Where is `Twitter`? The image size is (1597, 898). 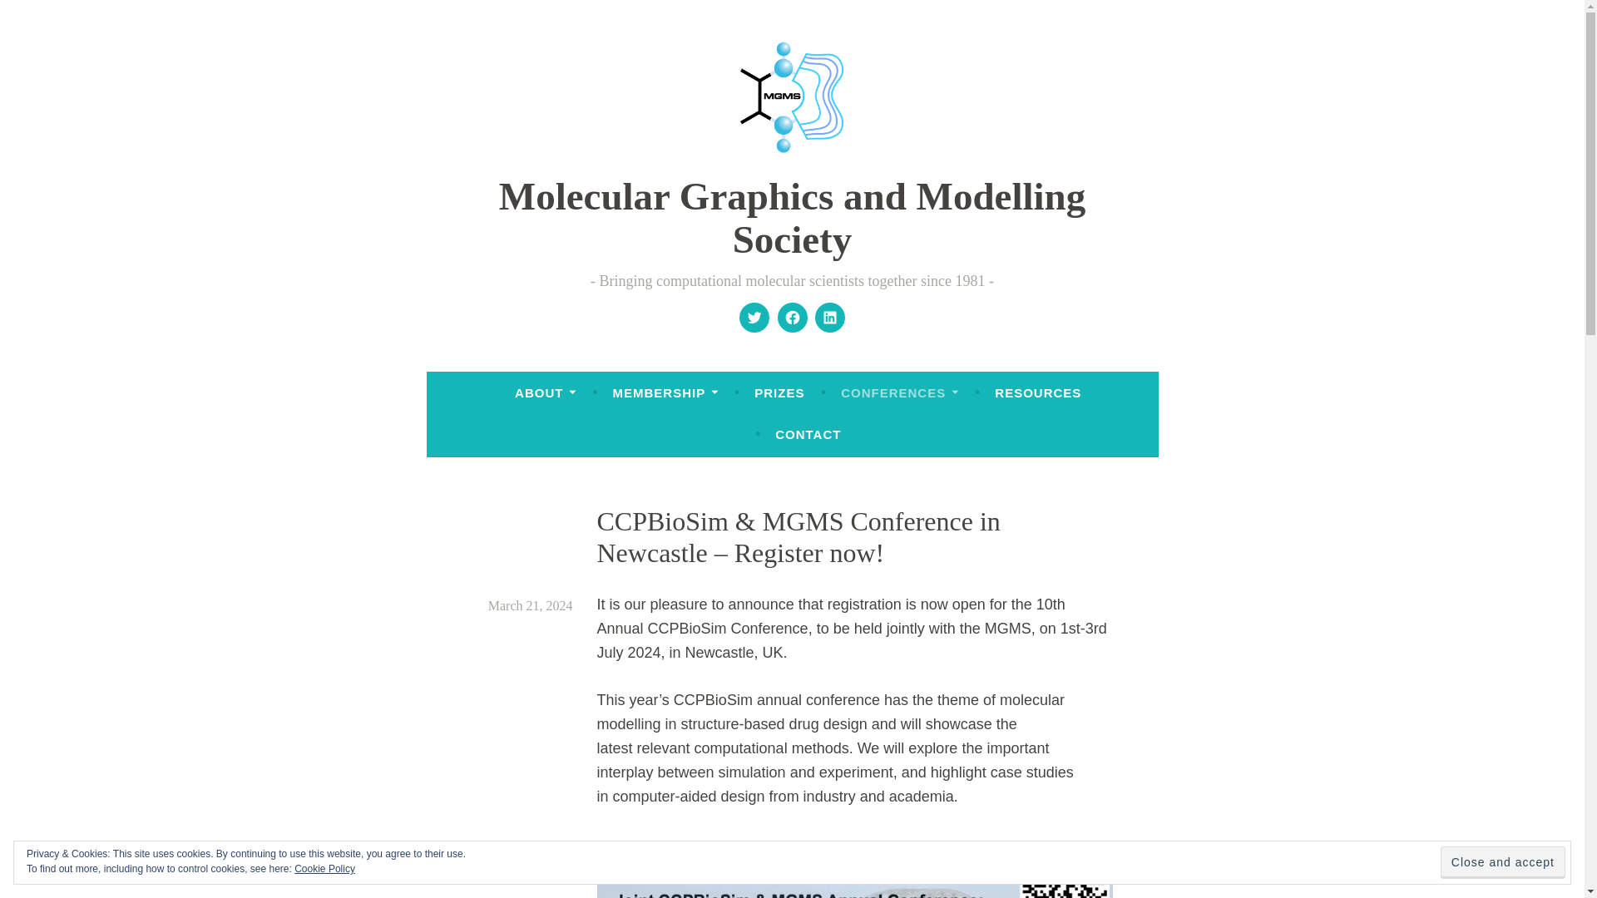
Twitter is located at coordinates (754, 318).